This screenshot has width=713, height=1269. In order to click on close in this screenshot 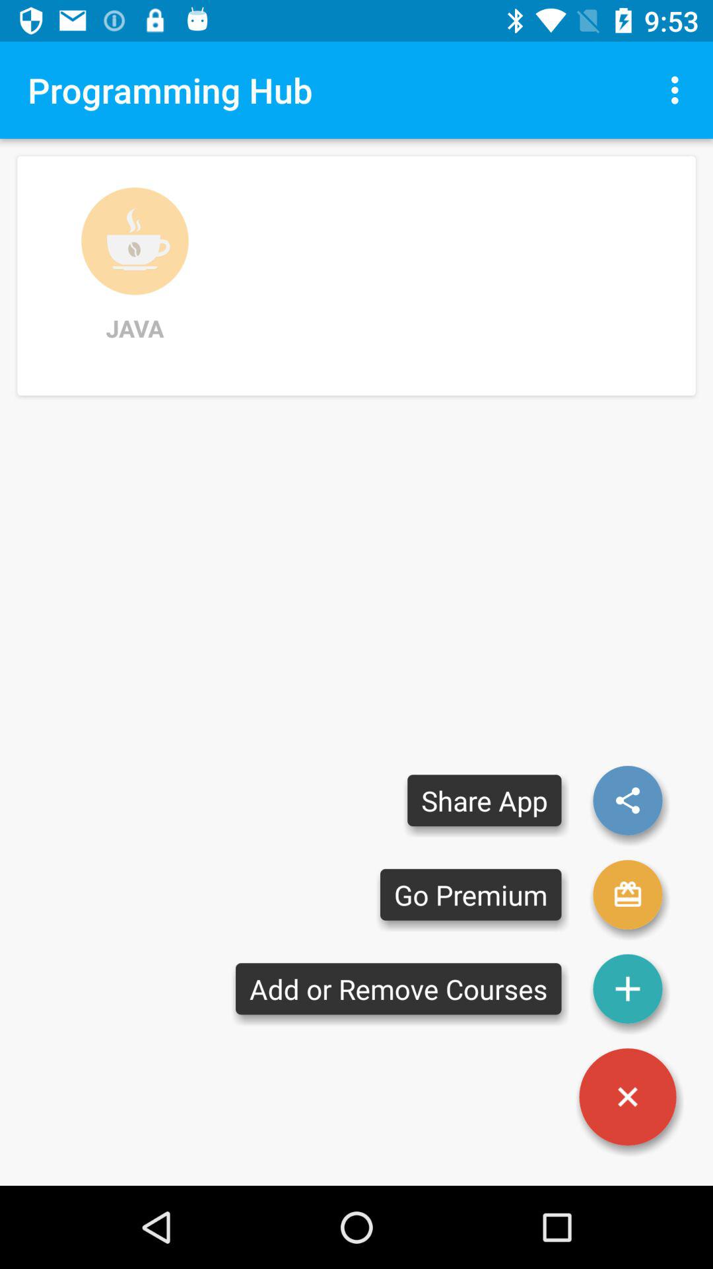, I will do `click(628, 1097)`.